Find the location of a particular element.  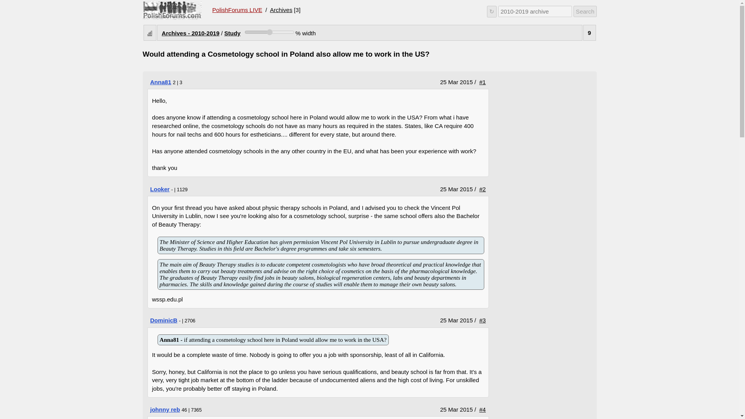

Archives - 2010-2019 is located at coordinates (161, 82).